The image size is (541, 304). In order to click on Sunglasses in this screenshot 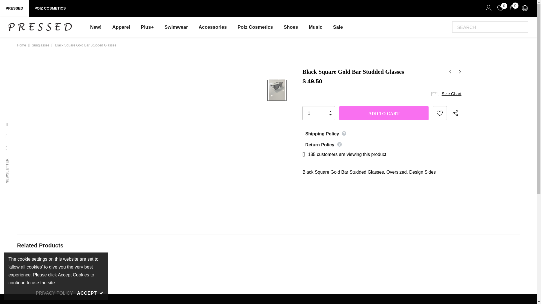, I will do `click(41, 45)`.